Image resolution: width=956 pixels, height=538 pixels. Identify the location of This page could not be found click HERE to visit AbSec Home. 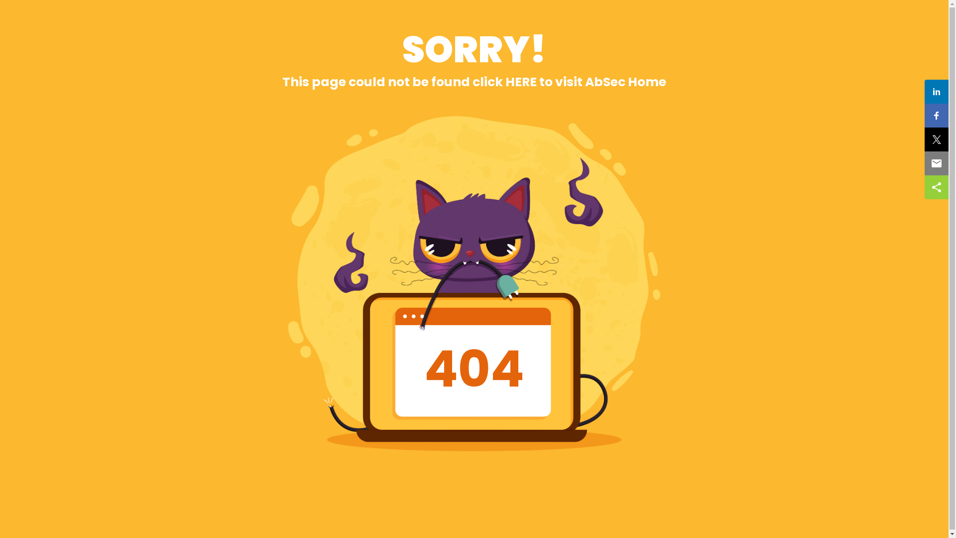
(474, 82).